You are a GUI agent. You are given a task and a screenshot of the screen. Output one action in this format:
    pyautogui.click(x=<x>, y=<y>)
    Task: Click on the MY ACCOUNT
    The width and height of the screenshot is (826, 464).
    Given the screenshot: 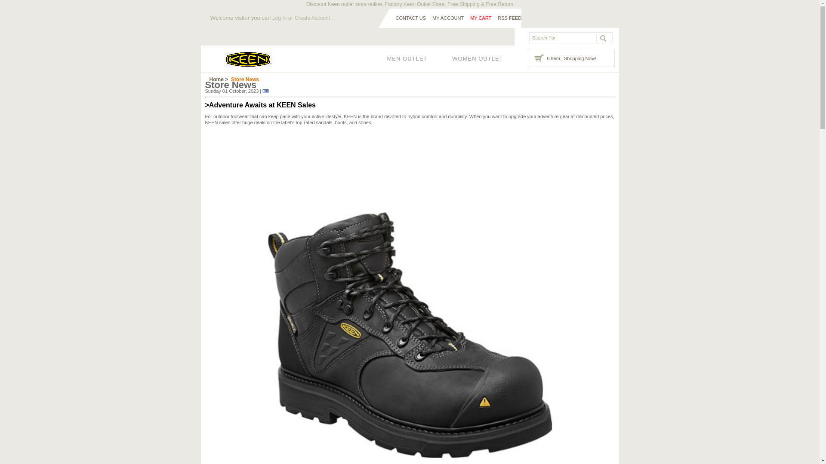 What is the action you would take?
    pyautogui.click(x=448, y=18)
    